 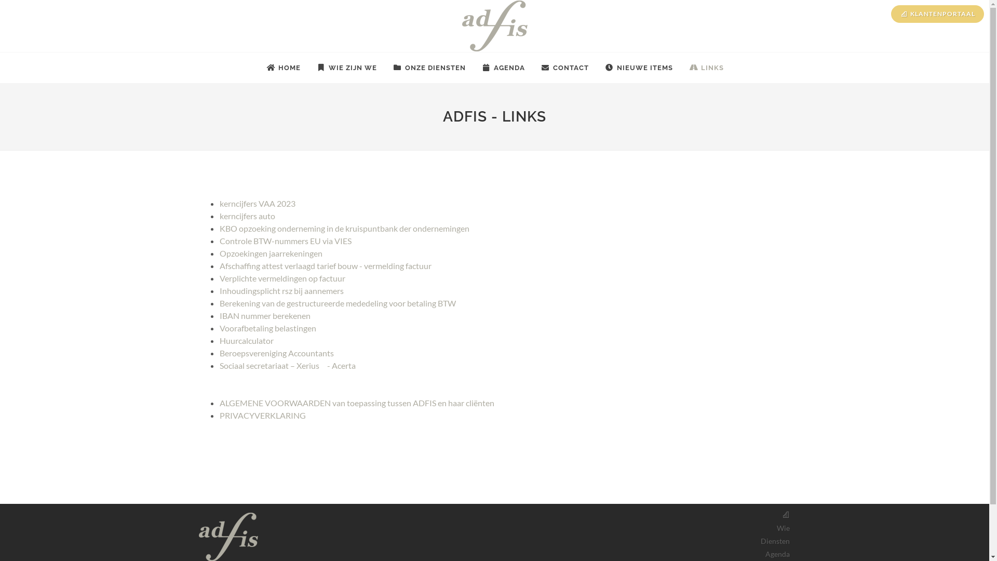 What do you see at coordinates (247, 216) in the screenshot?
I see `kerncijfers auto` at bounding box center [247, 216].